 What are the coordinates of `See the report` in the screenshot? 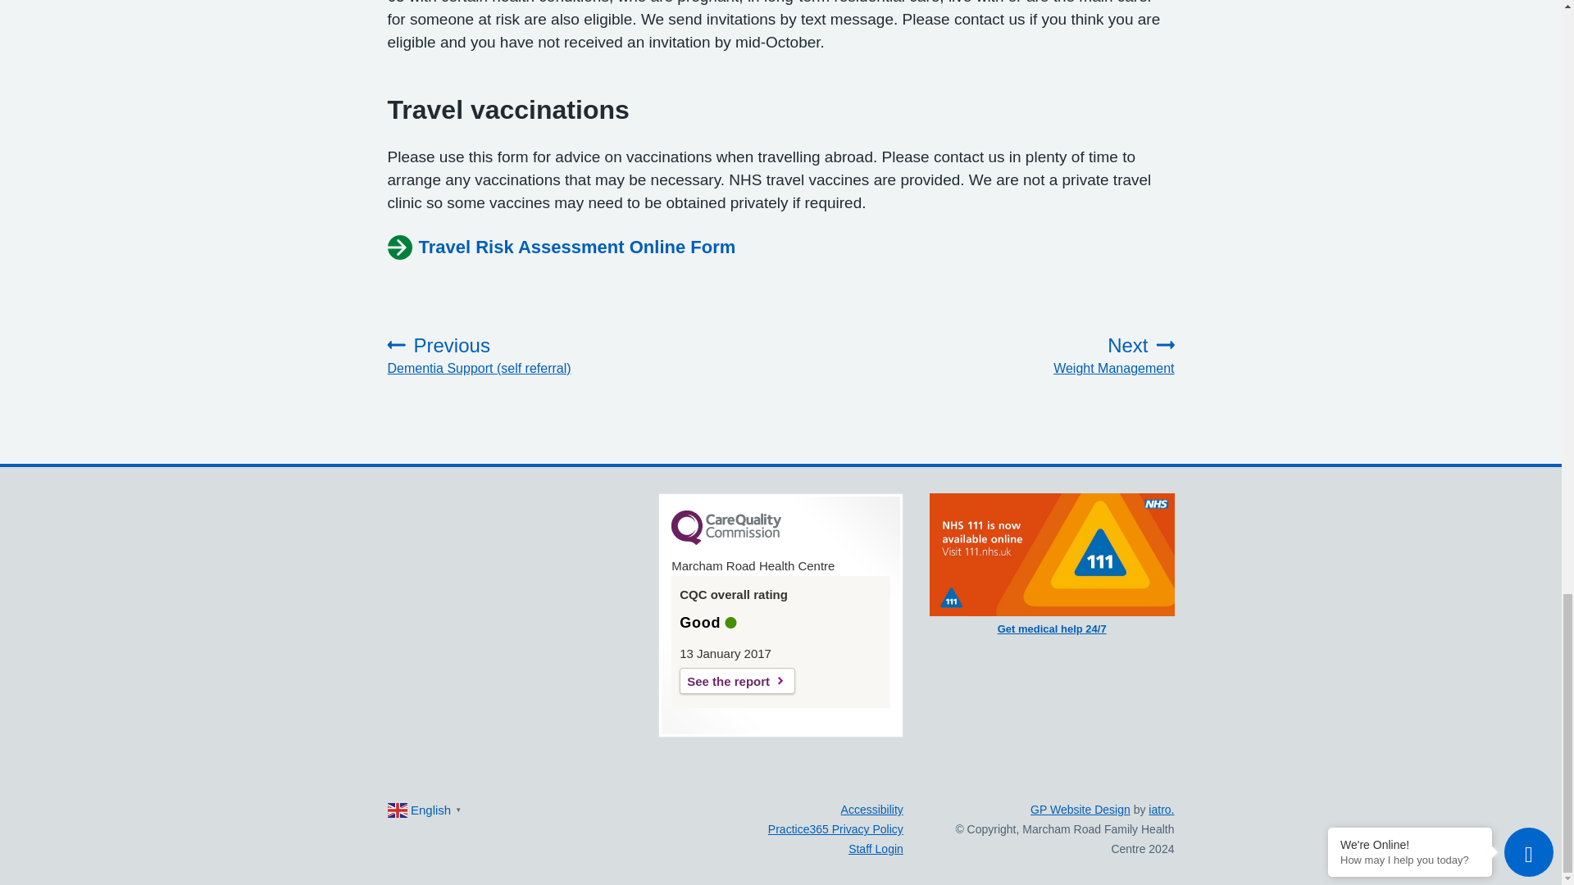 It's located at (561, 247).